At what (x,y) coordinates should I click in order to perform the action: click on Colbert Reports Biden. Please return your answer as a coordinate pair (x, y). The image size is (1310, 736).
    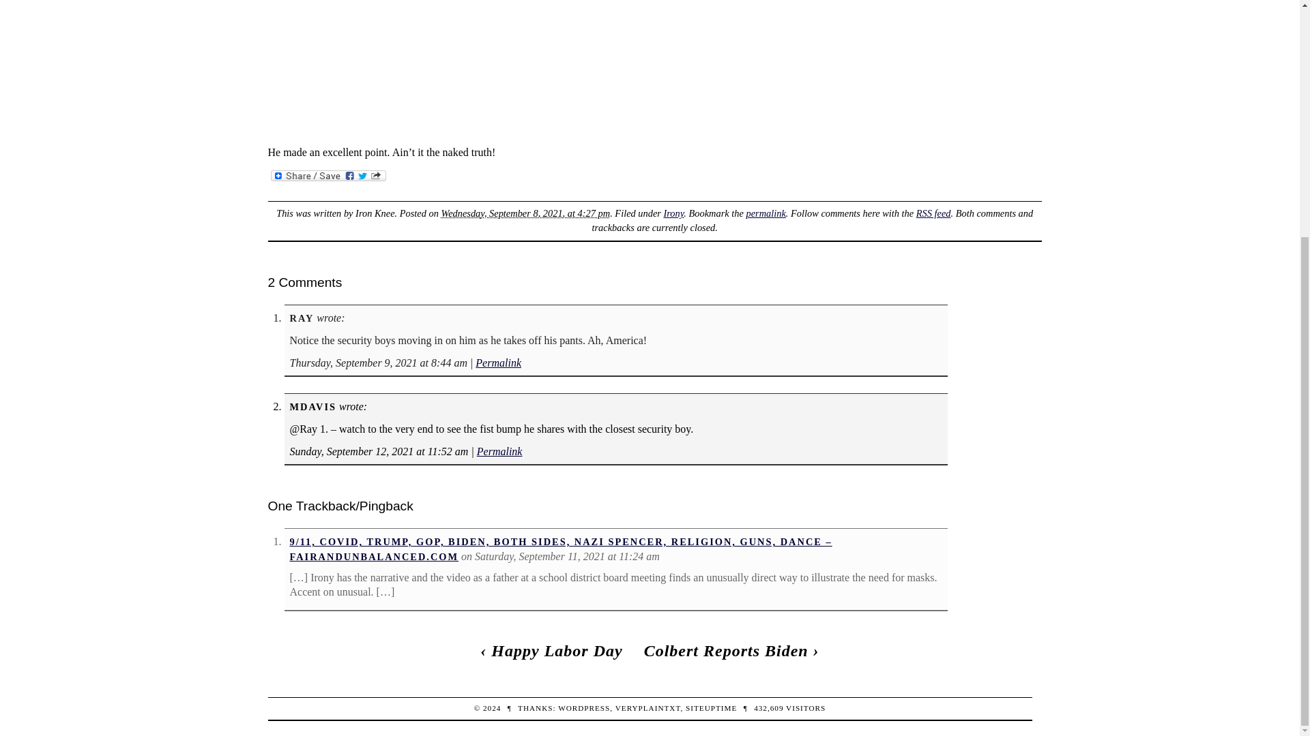
    Looking at the image, I should click on (726, 650).